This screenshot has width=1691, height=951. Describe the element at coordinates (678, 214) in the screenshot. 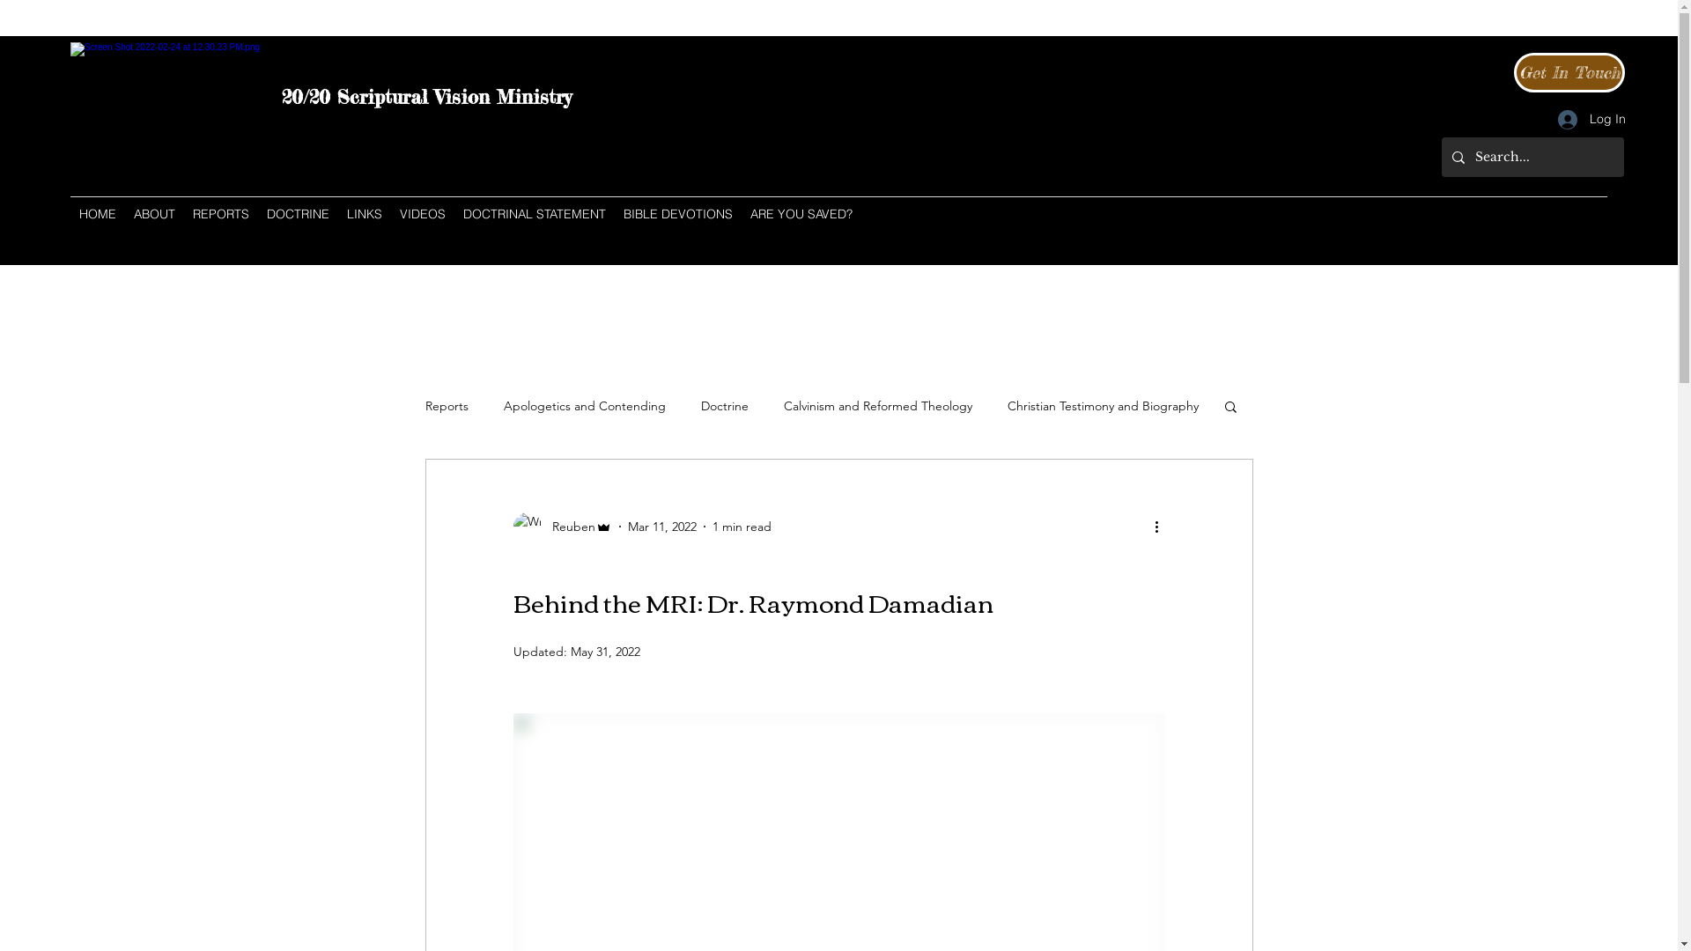

I see `BIBLE DEVOTIONS` at that location.